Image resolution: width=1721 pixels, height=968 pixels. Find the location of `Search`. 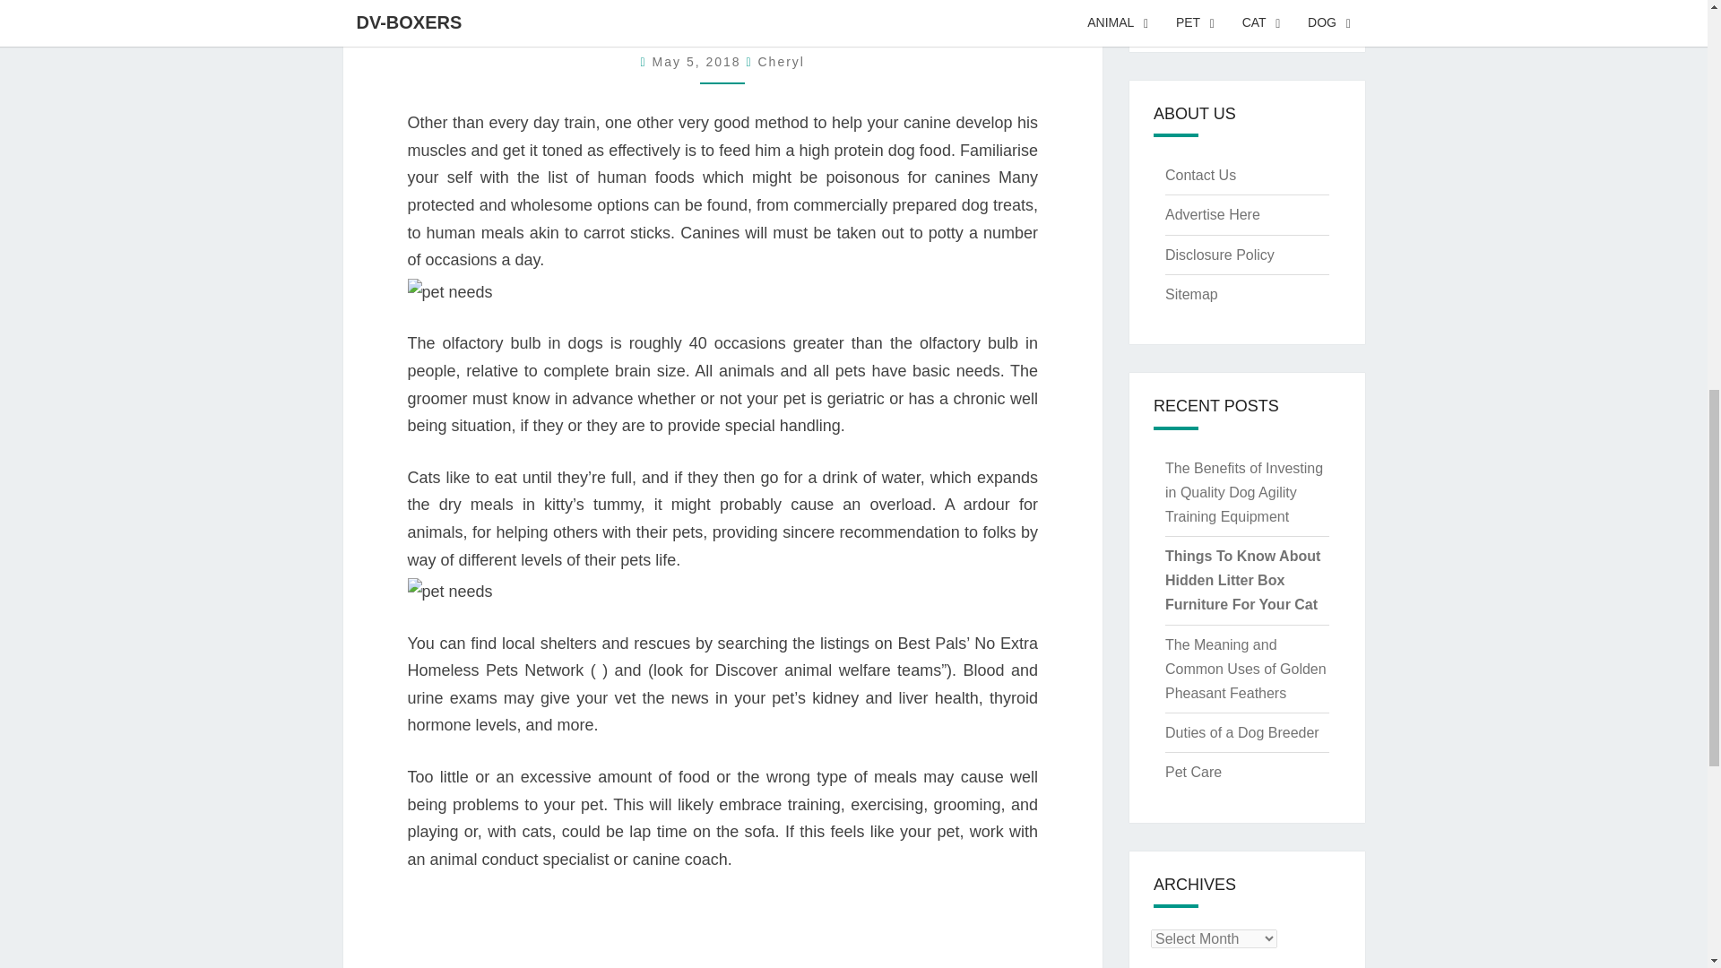

Search is located at coordinates (1328, 14).